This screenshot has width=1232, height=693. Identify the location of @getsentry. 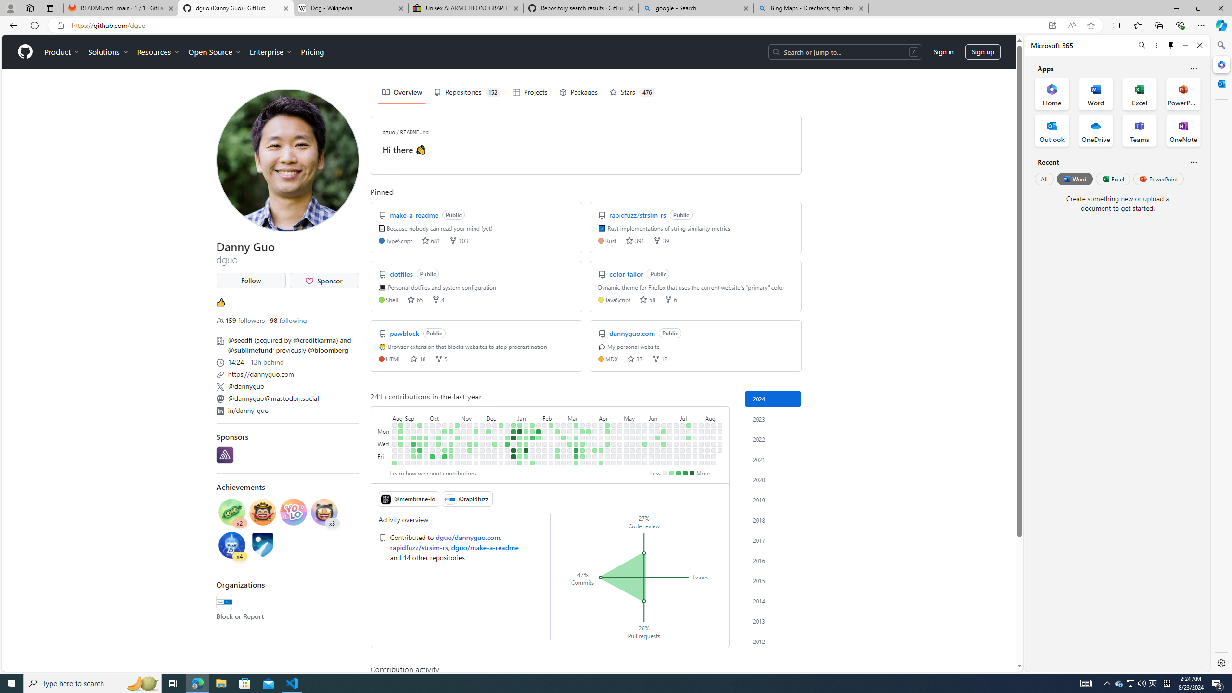
(224, 455).